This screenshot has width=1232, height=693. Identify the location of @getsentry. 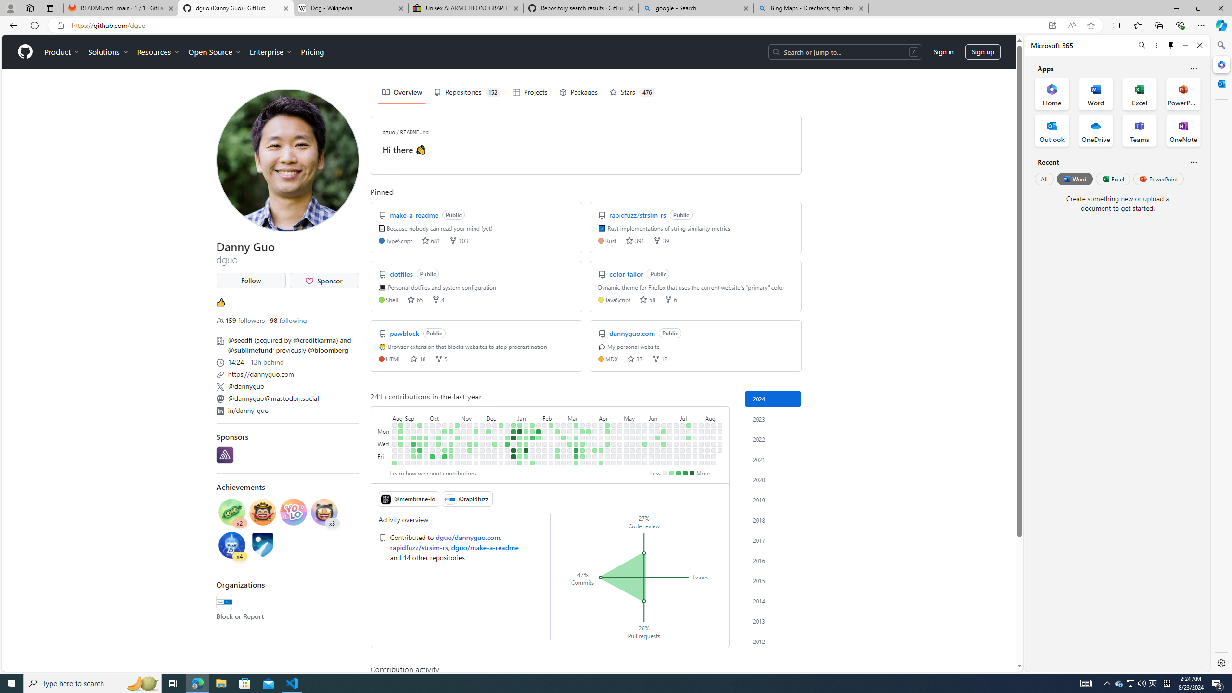
(224, 455).